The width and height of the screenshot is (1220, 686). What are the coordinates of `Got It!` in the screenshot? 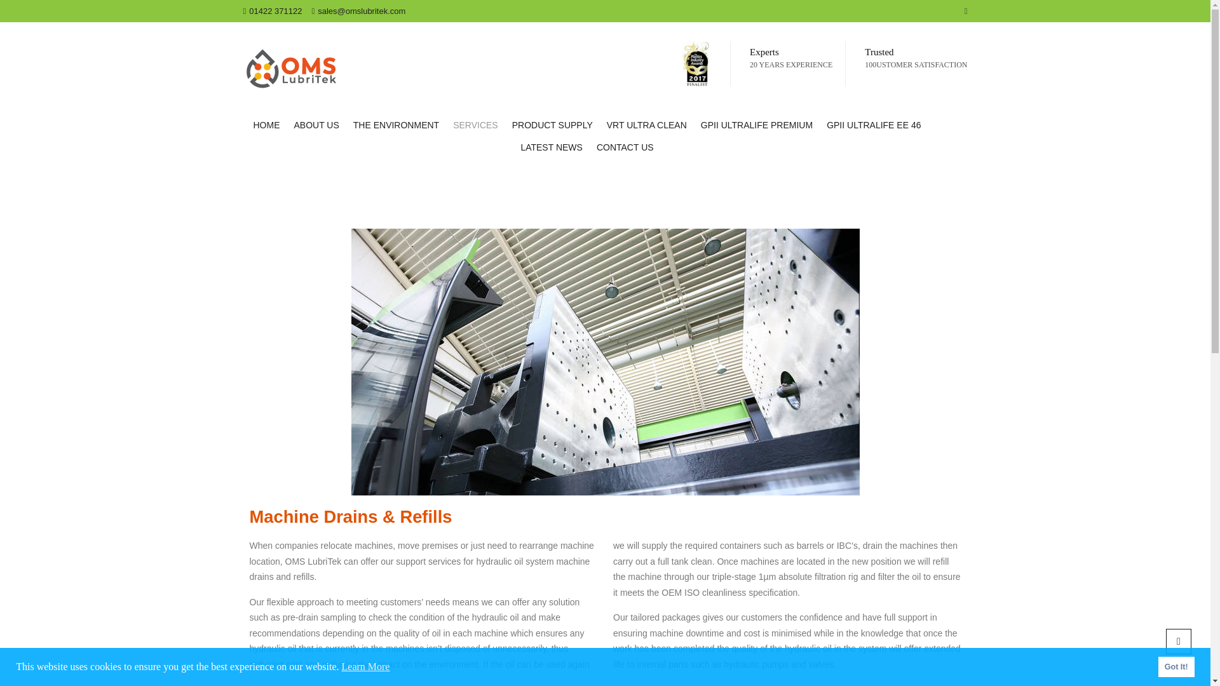 It's located at (1176, 666).